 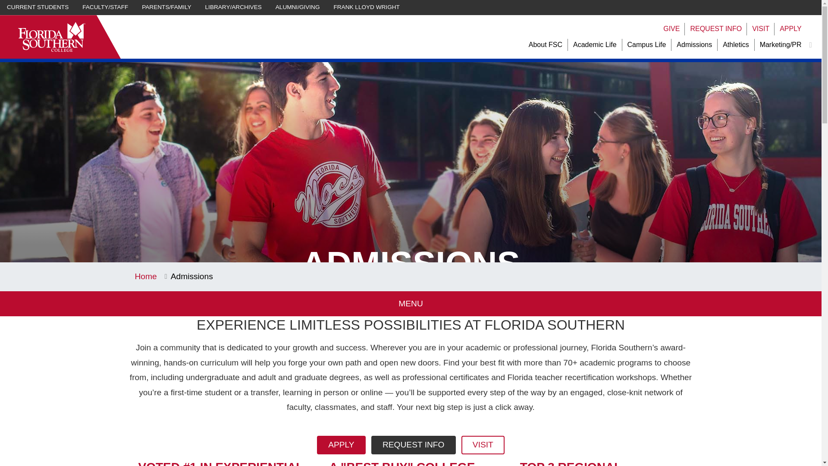 I want to click on About FSC, so click(x=545, y=45).